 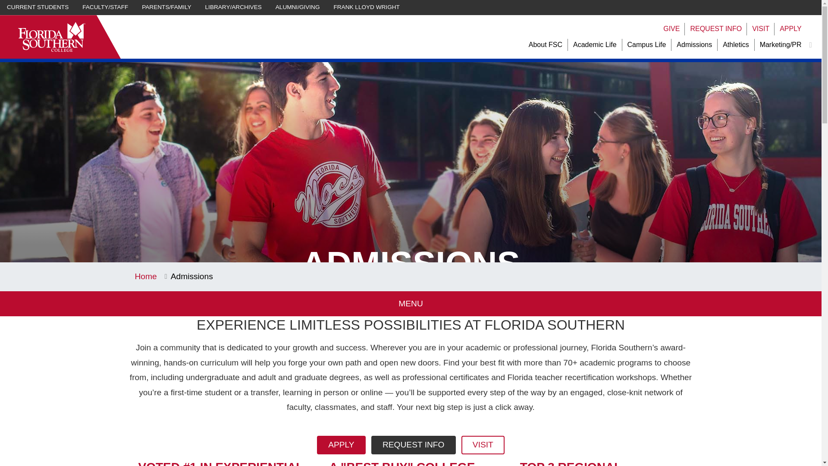 I want to click on About FSC, so click(x=545, y=45).